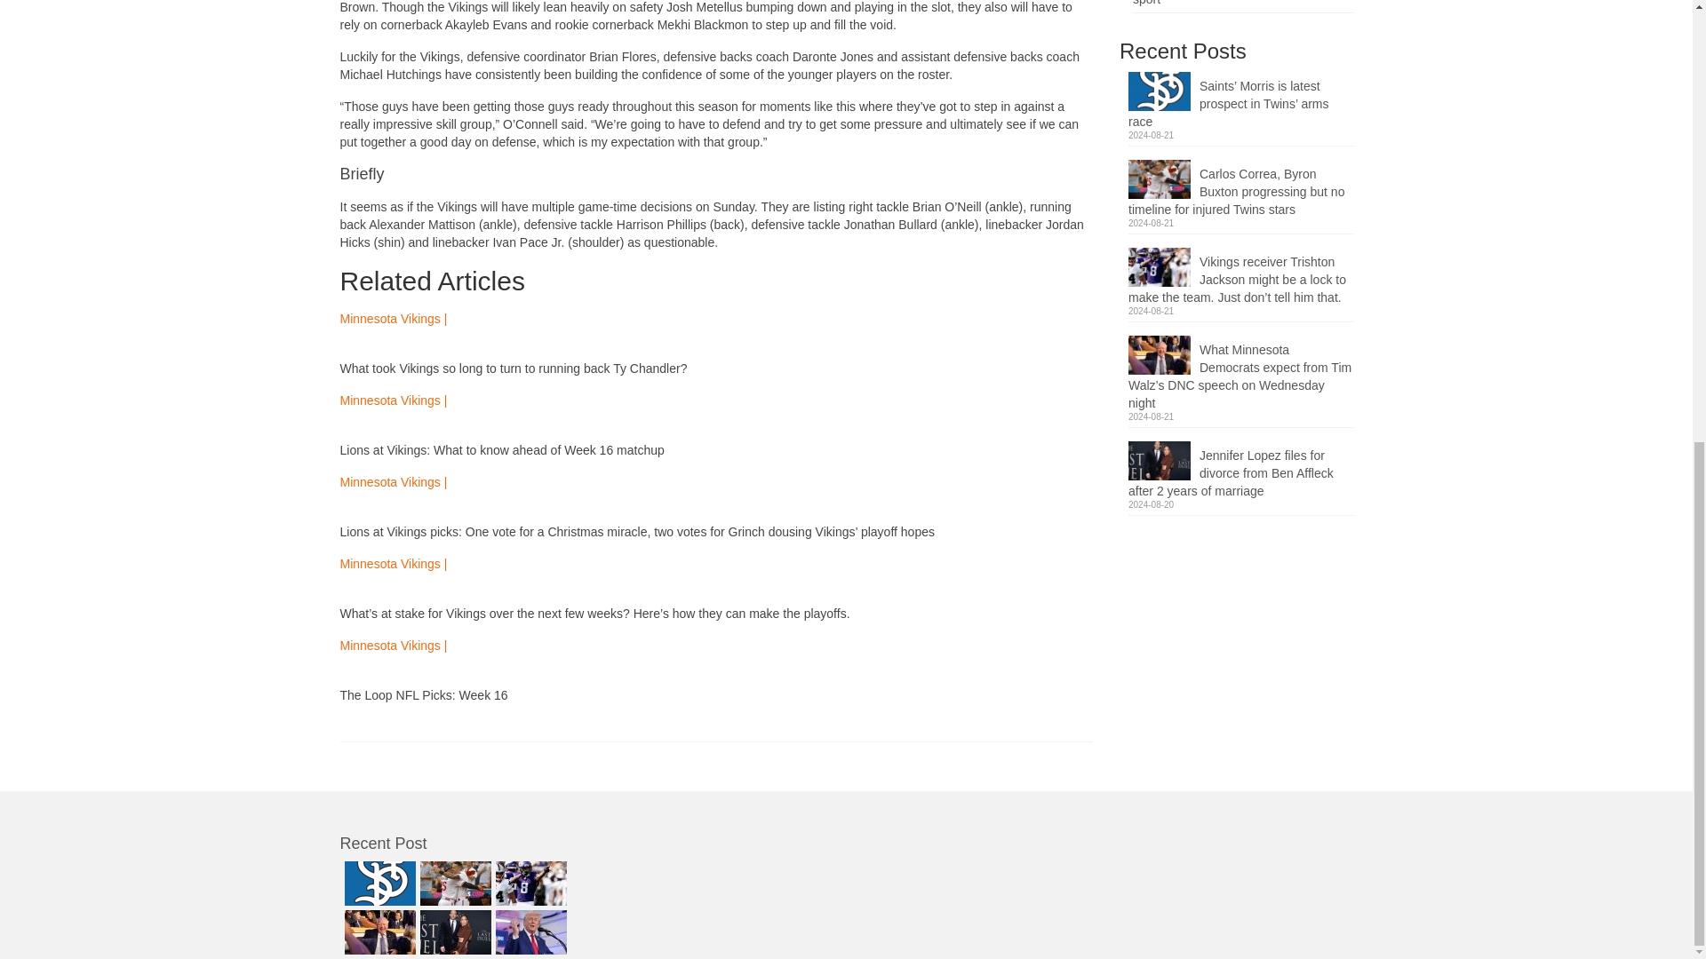  Describe the element at coordinates (1146, 3) in the screenshot. I see `sport` at that location.